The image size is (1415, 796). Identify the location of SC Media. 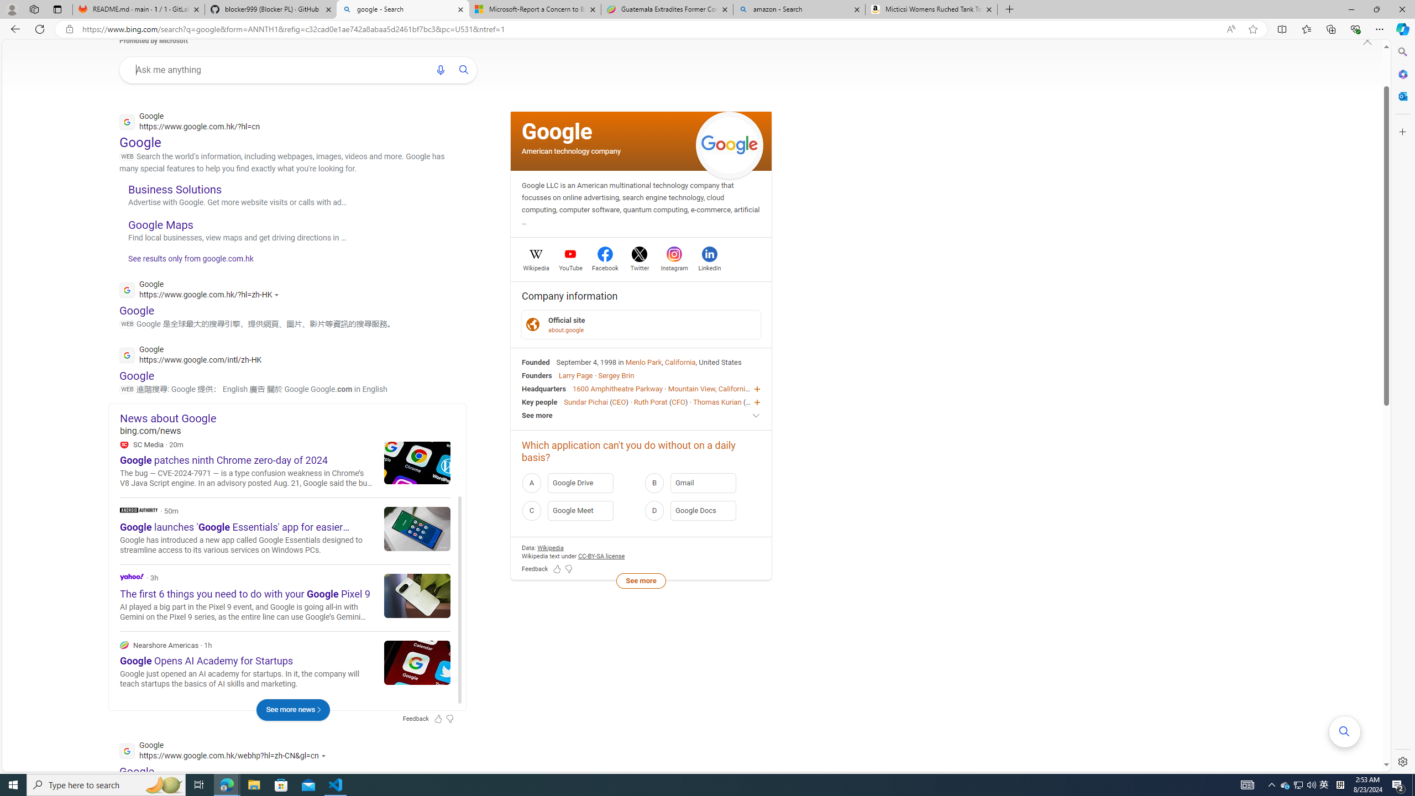
(124, 444).